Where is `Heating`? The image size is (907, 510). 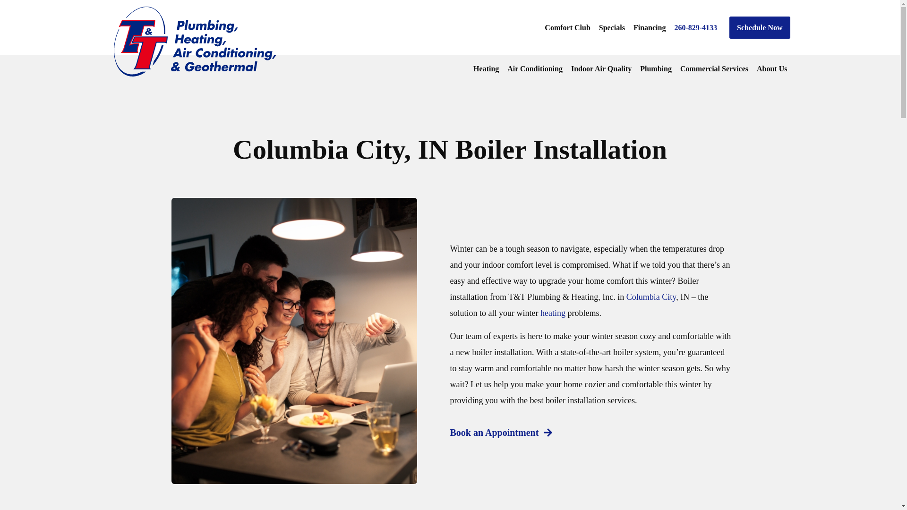 Heating is located at coordinates (486, 68).